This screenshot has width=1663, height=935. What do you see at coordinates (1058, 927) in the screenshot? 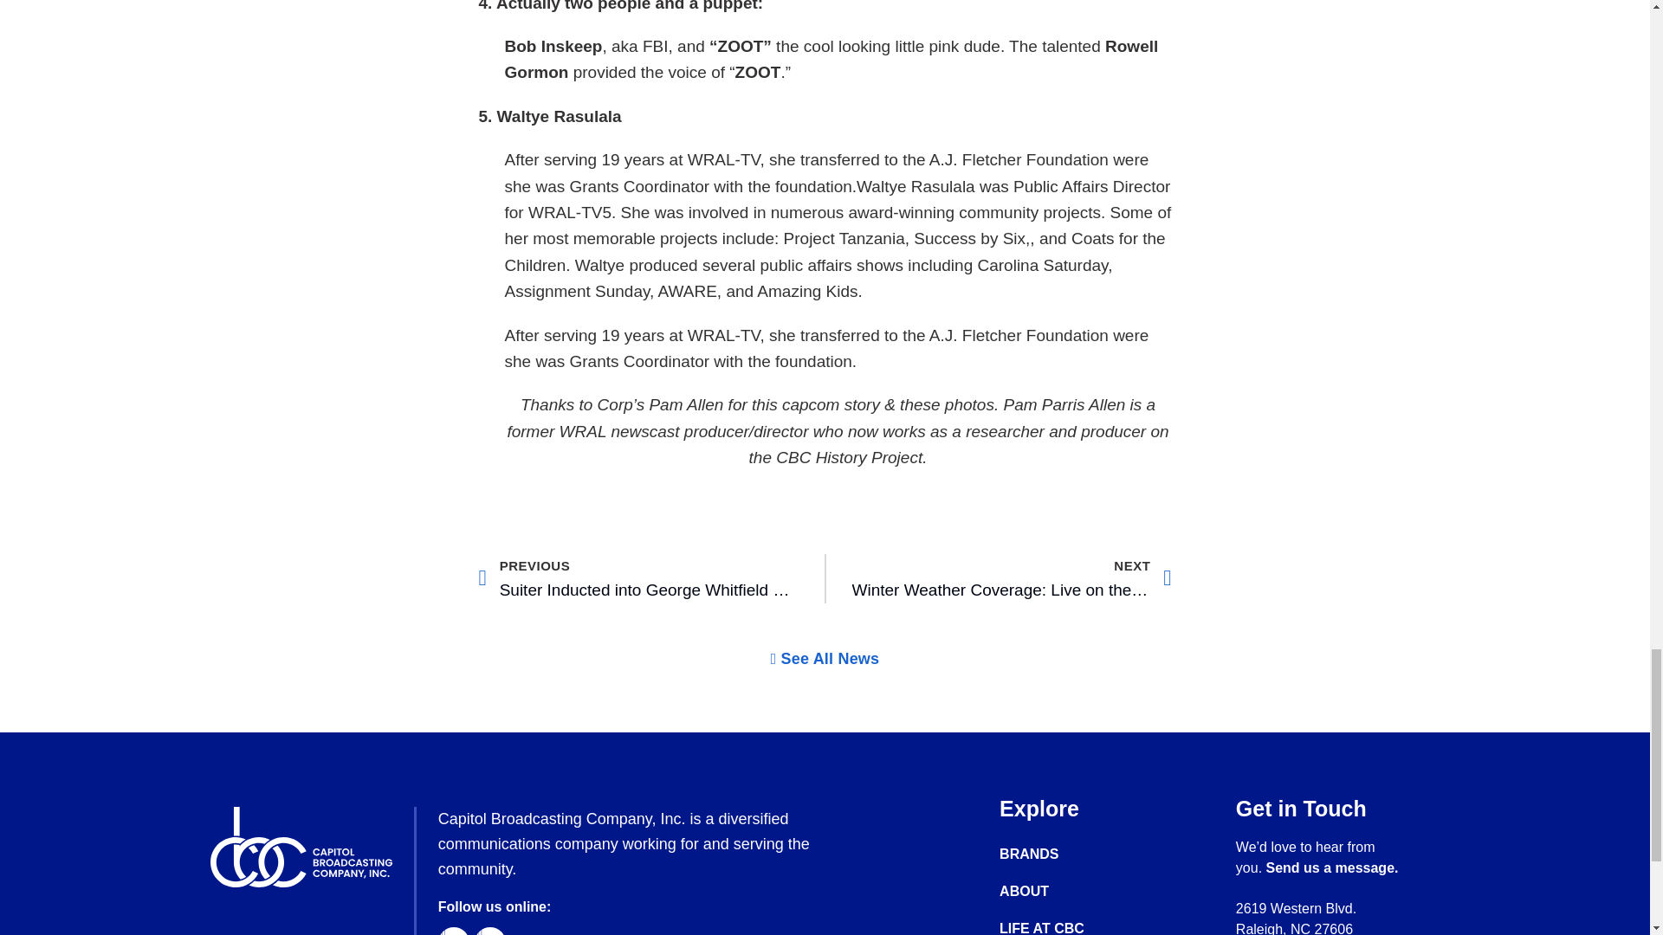
I see `LIFE AT CBC` at bounding box center [1058, 927].